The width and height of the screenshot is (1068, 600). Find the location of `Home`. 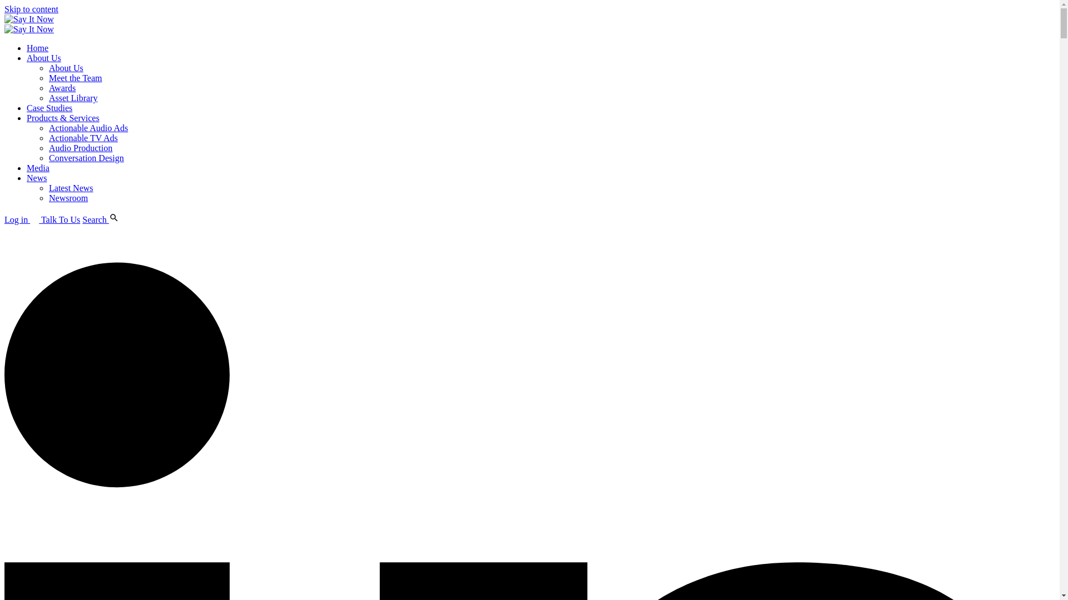

Home is located at coordinates (37, 48).